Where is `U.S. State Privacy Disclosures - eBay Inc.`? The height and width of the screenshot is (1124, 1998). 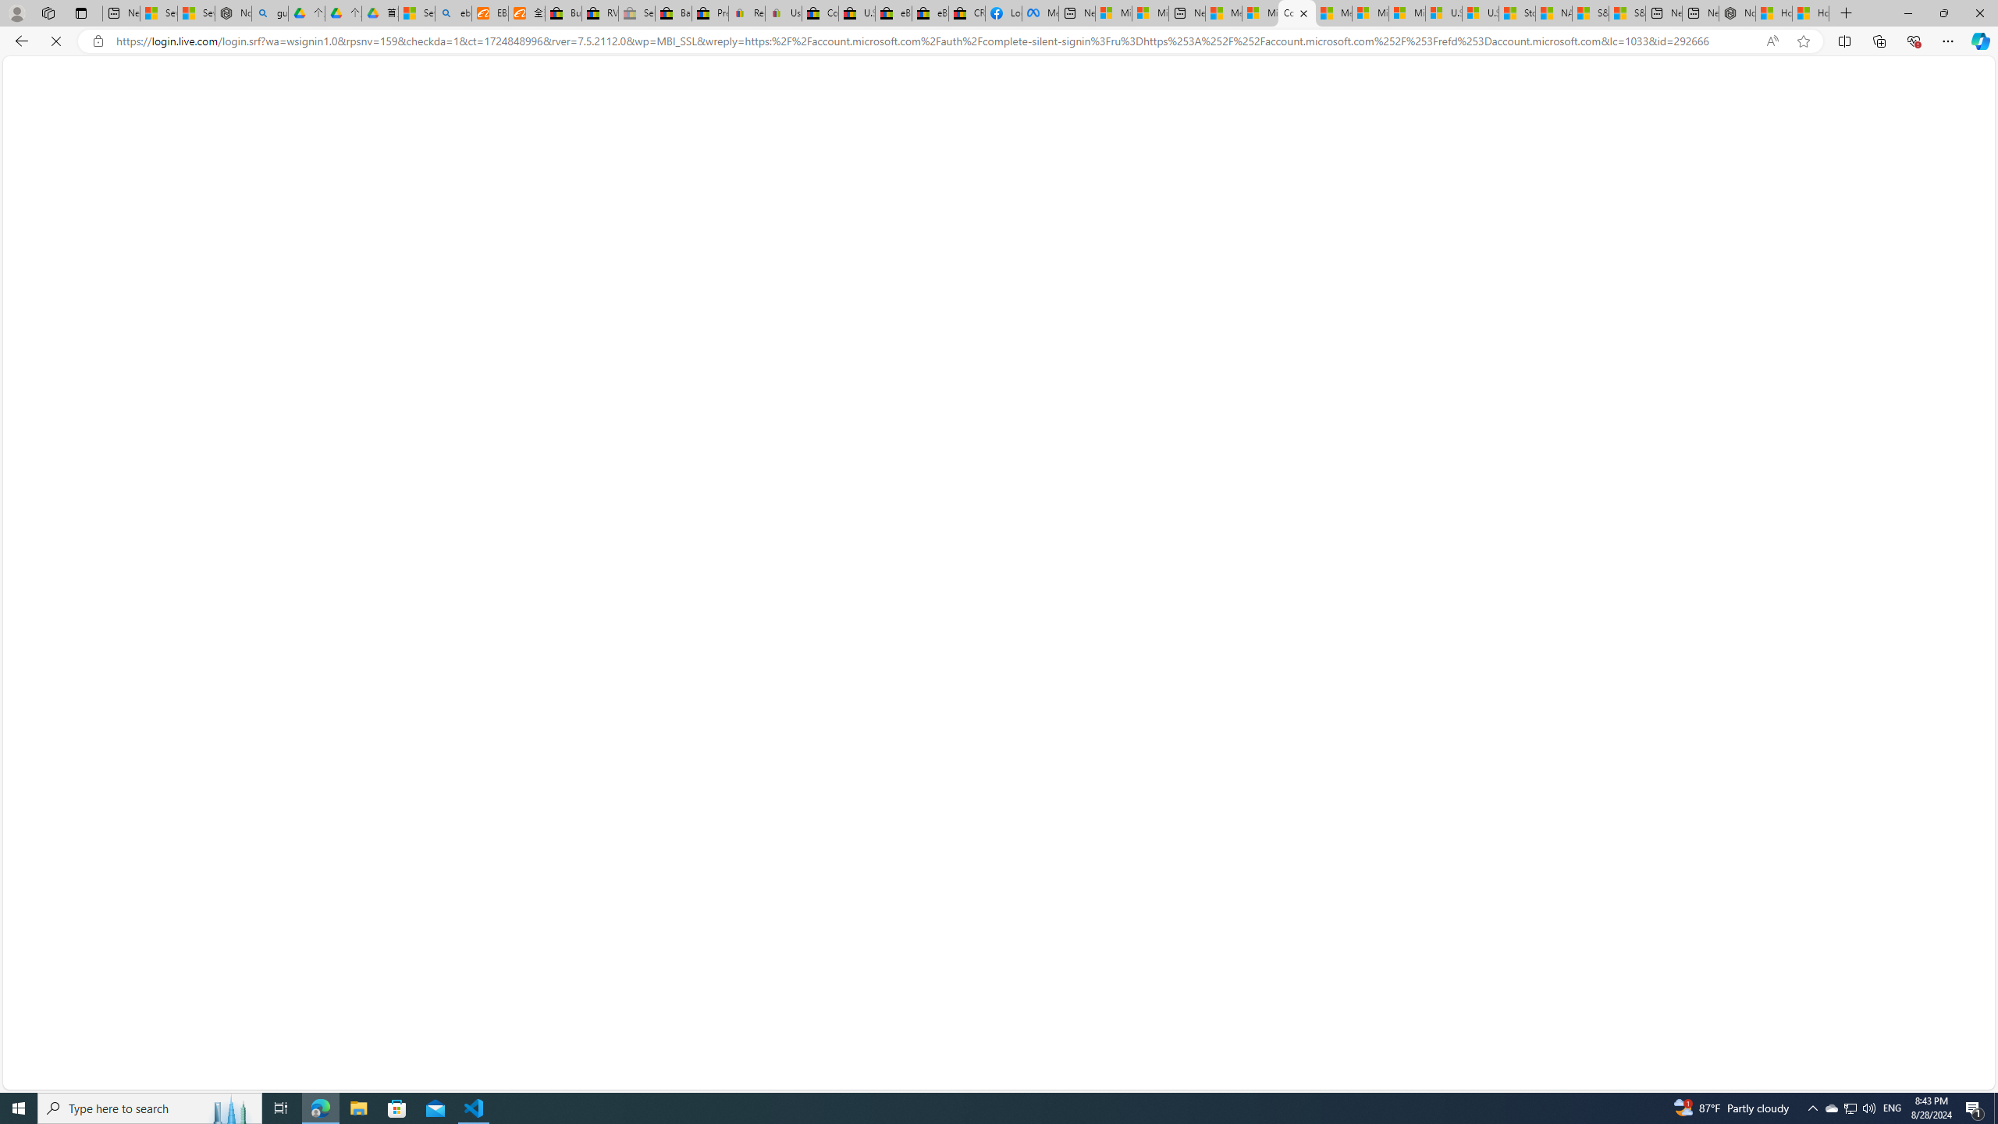 U.S. State Privacy Disclosures - eBay Inc. is located at coordinates (855, 13).